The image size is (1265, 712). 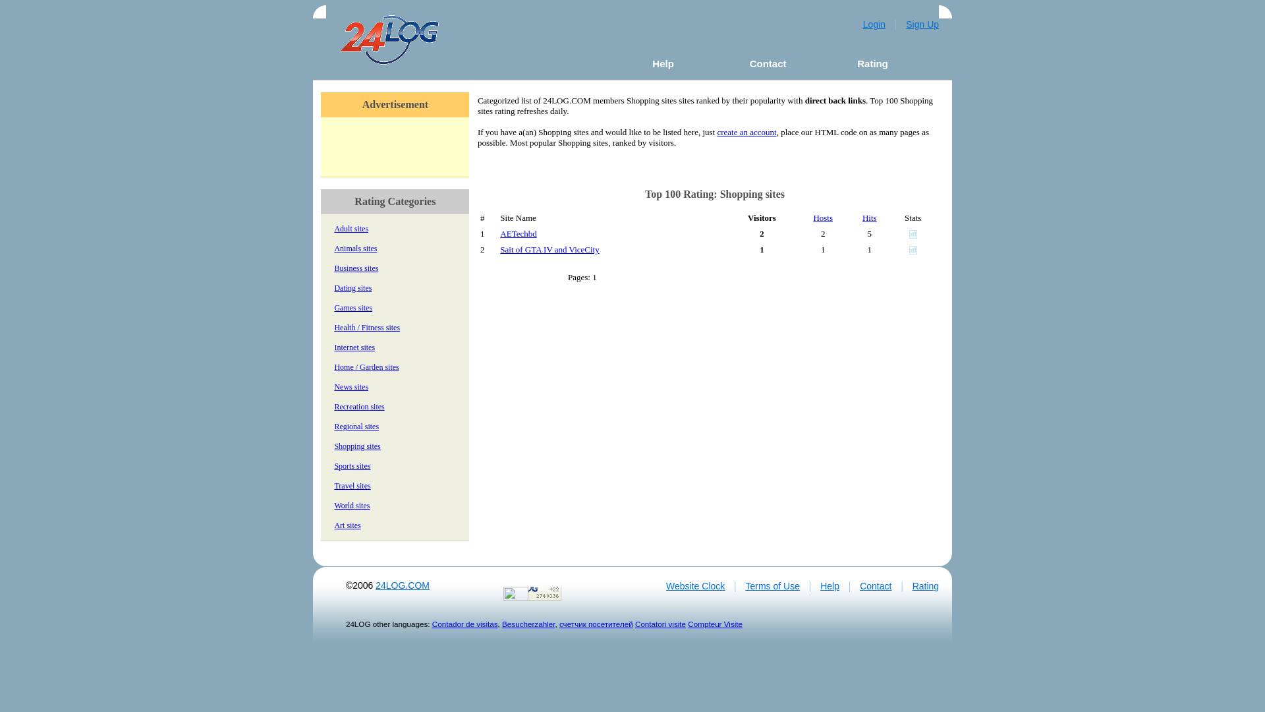 I want to click on Website Clock, so click(x=696, y=586).